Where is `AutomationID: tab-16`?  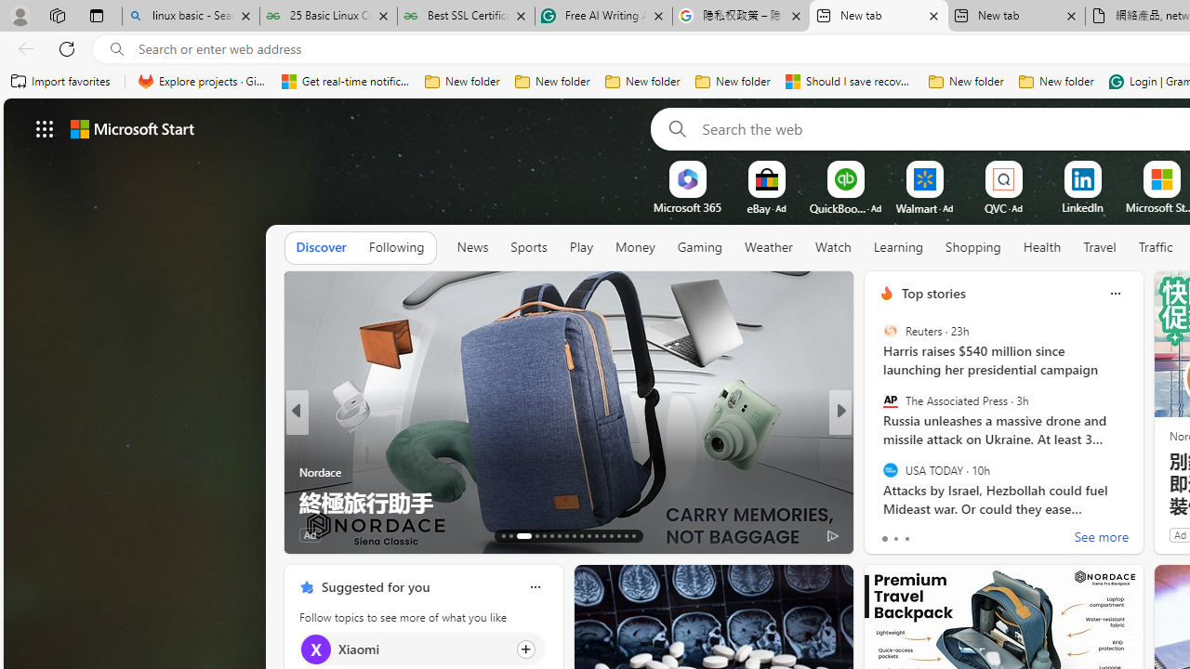
AutomationID: tab-16 is located at coordinates (534, 535).